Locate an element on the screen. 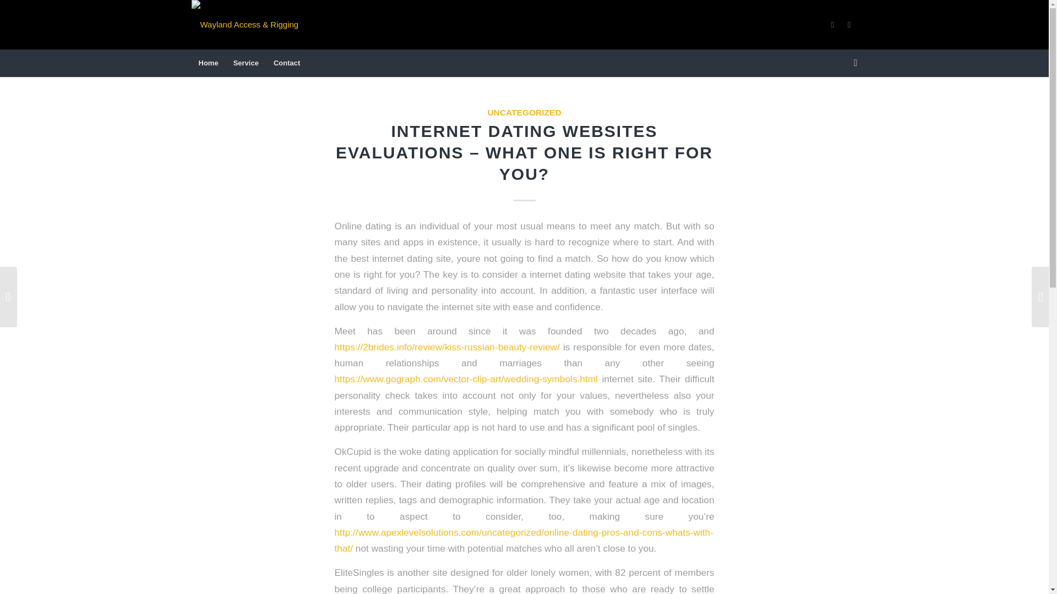 The image size is (1057, 594). Home is located at coordinates (208, 63).